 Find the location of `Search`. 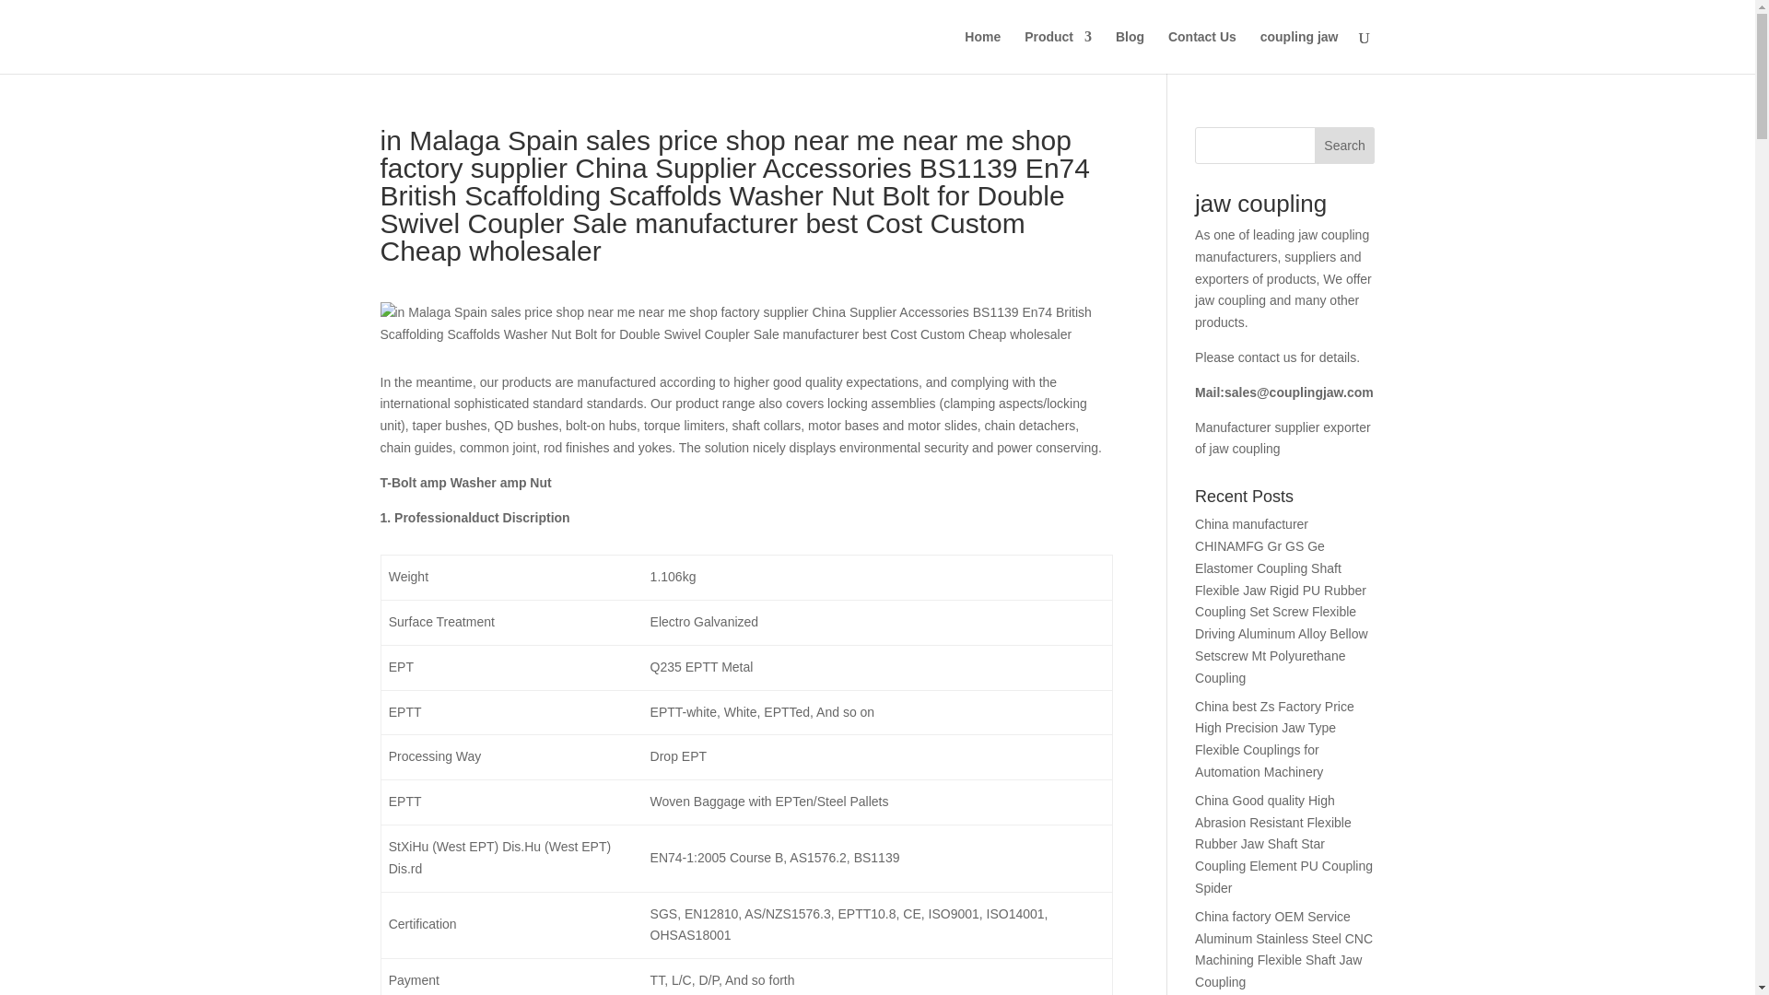

Search is located at coordinates (1345, 146).